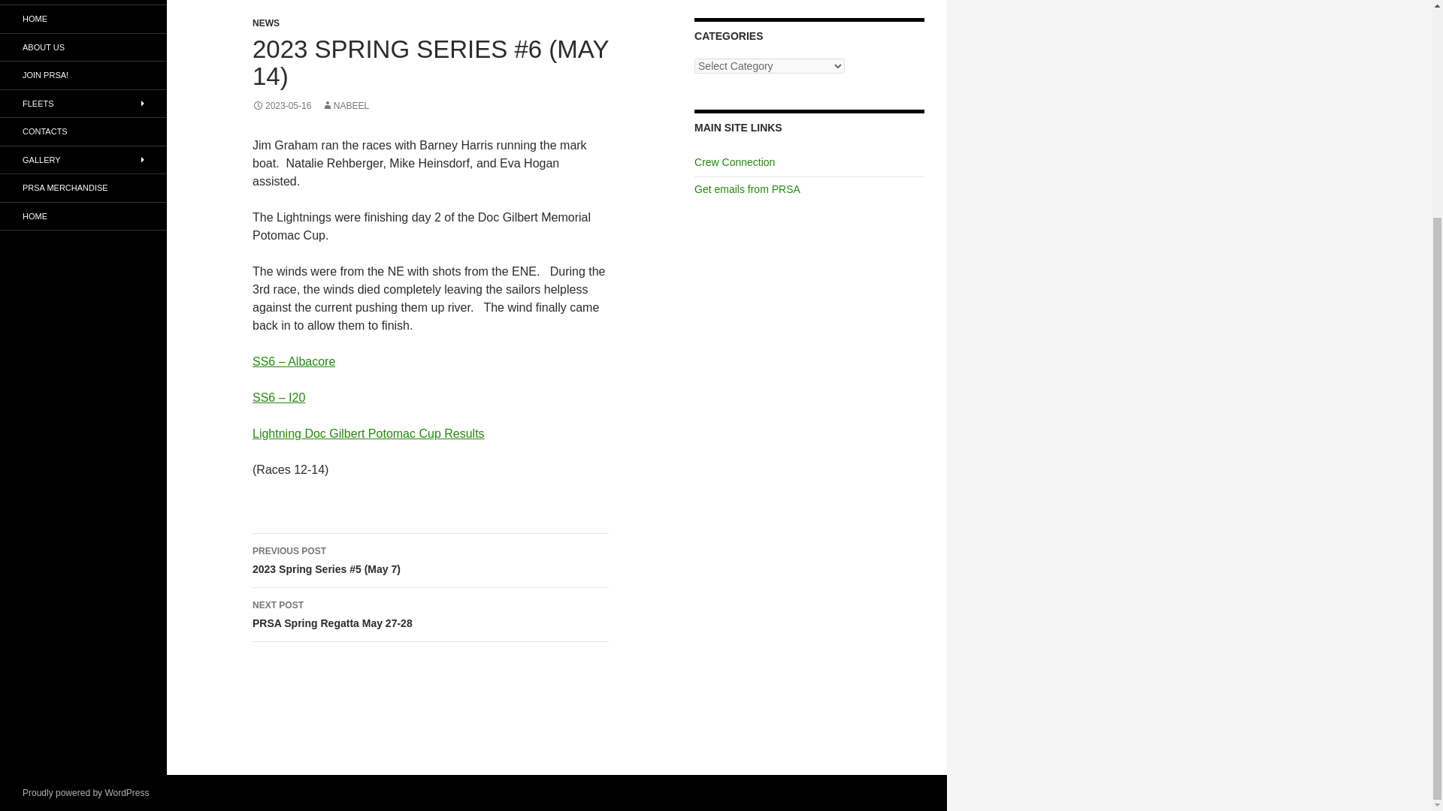 The height and width of the screenshot is (811, 1443). What do you see at coordinates (282, 105) in the screenshot?
I see `2023-05-16` at bounding box center [282, 105].